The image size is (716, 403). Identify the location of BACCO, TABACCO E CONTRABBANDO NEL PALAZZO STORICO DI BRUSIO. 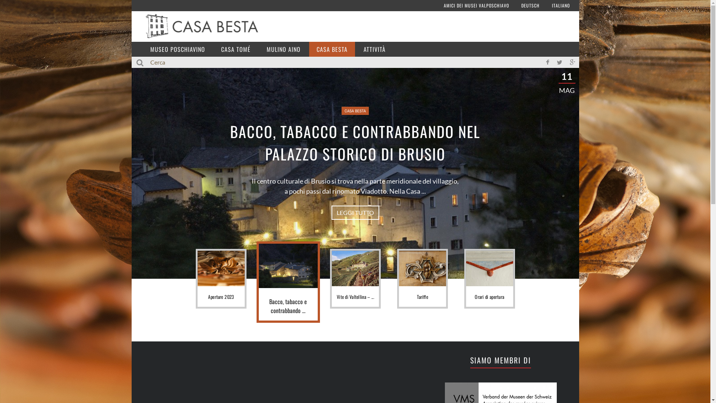
(355, 143).